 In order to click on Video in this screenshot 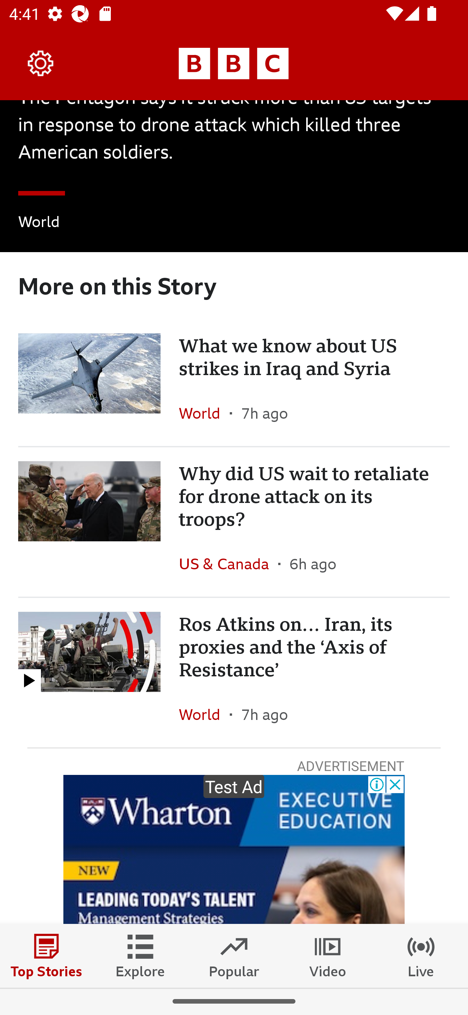, I will do `click(328, 955)`.